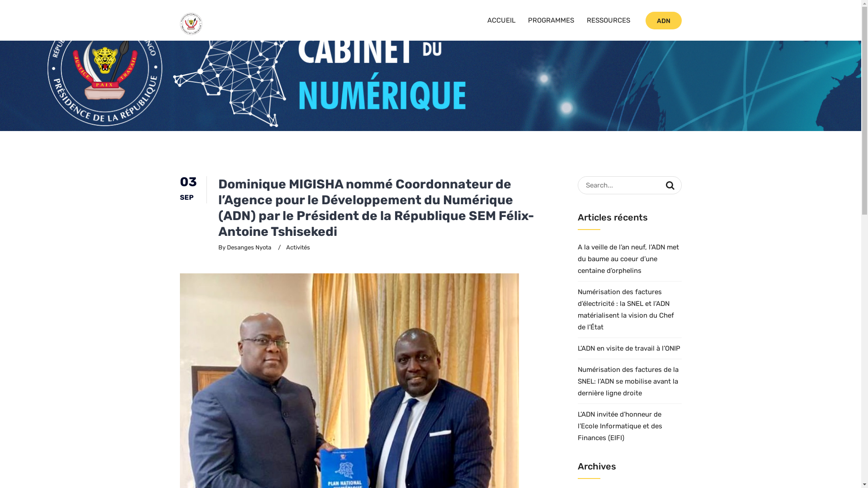  I want to click on Search, so click(670, 185).